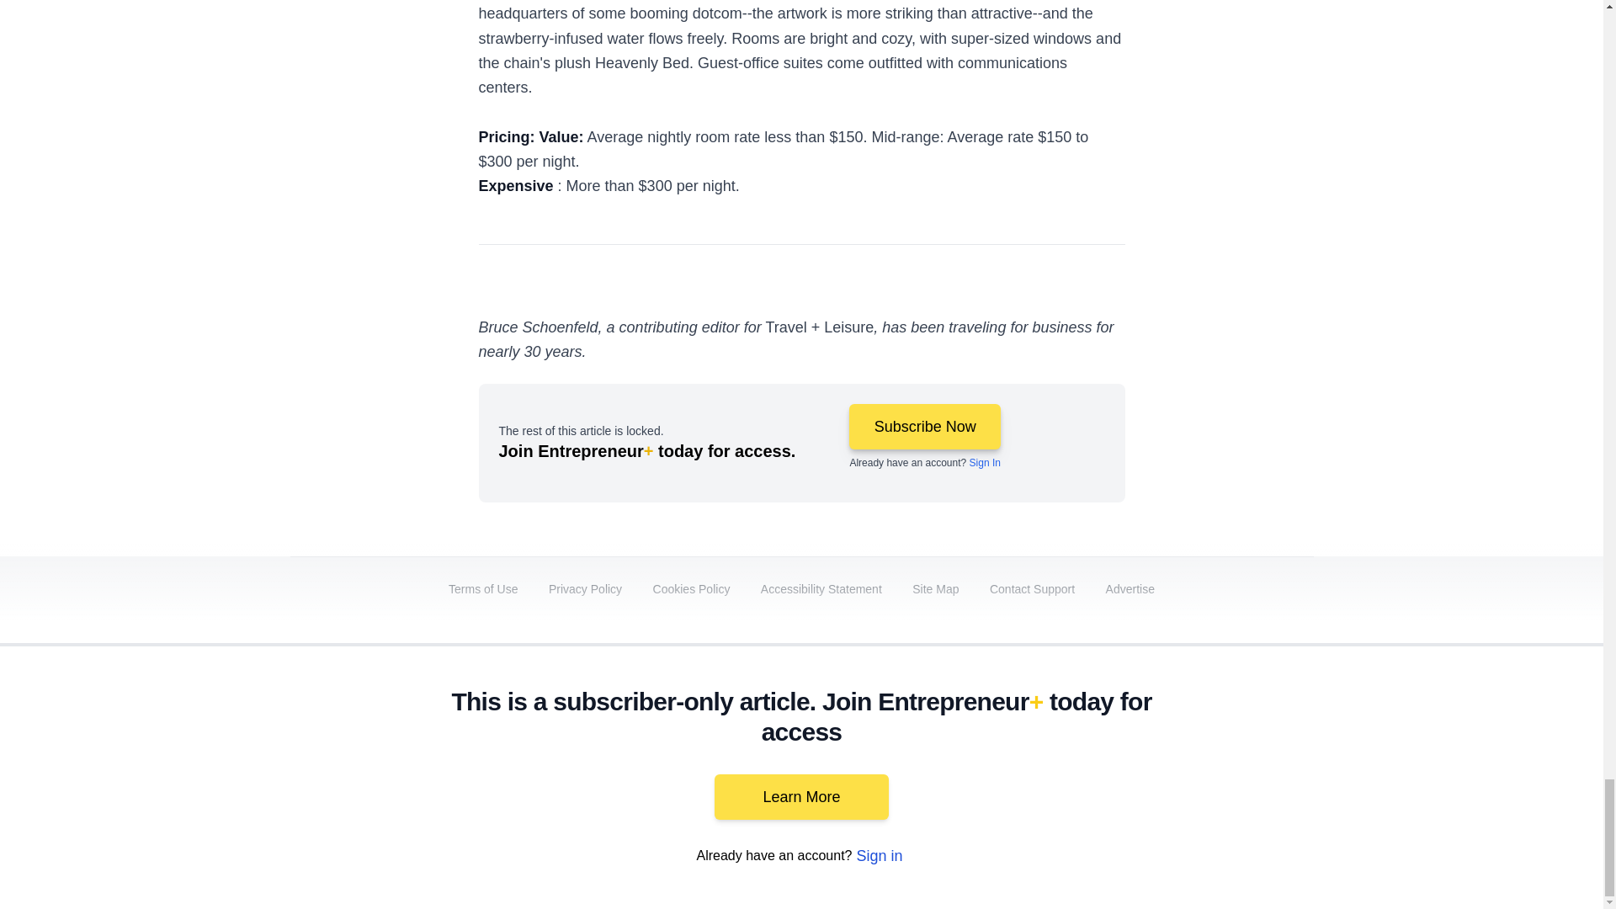 The width and height of the screenshot is (1616, 909). Describe the element at coordinates (1151, 768) in the screenshot. I see `instagram` at that location.